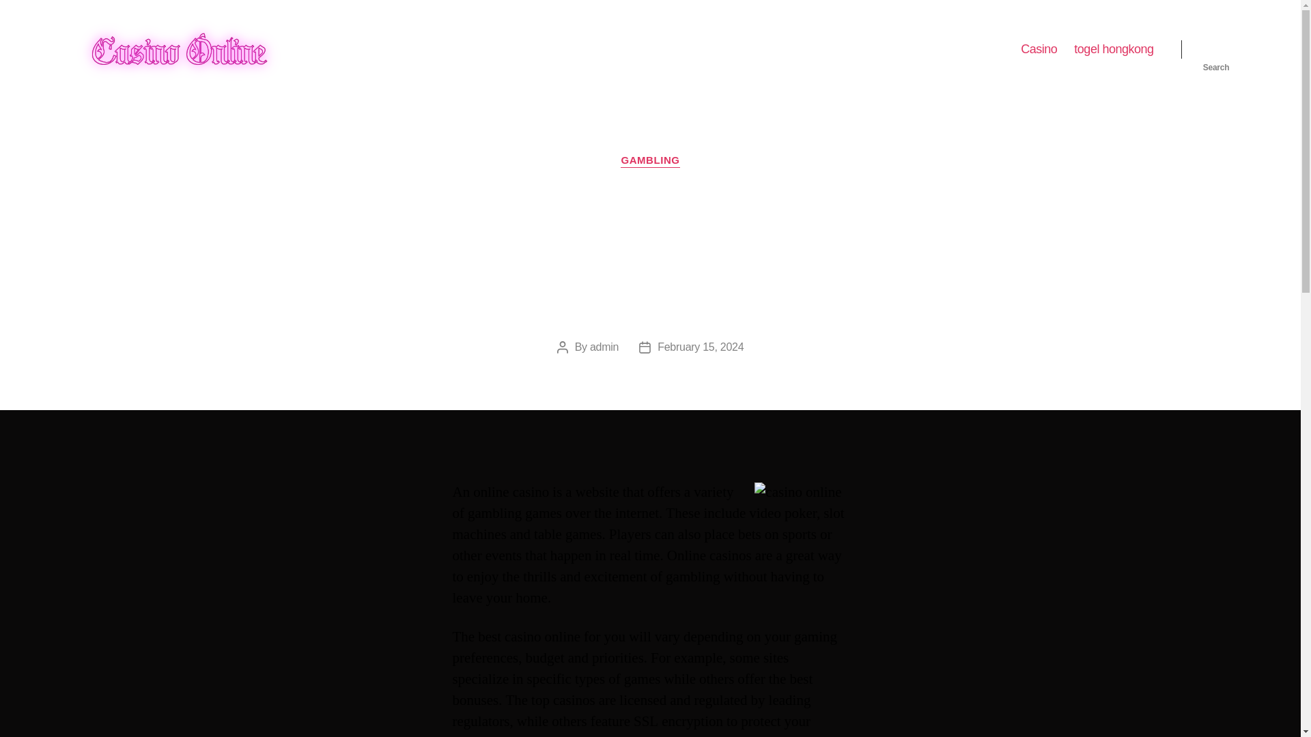 The width and height of the screenshot is (1311, 737). Describe the element at coordinates (701, 347) in the screenshot. I see `February 15, 2024` at that location.